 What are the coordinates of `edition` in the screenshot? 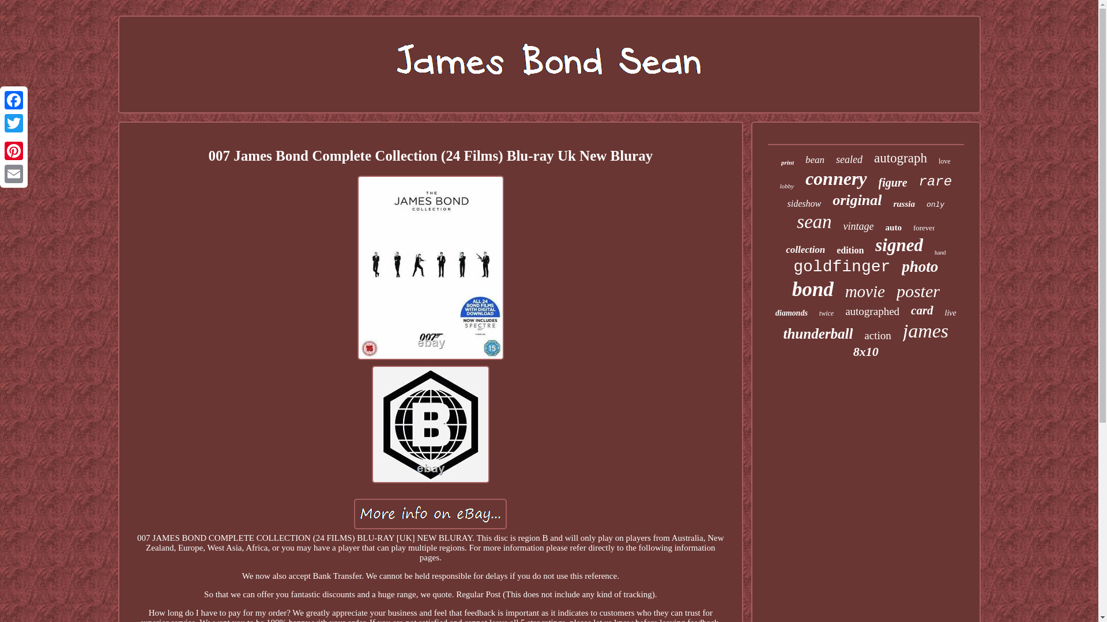 It's located at (850, 250).